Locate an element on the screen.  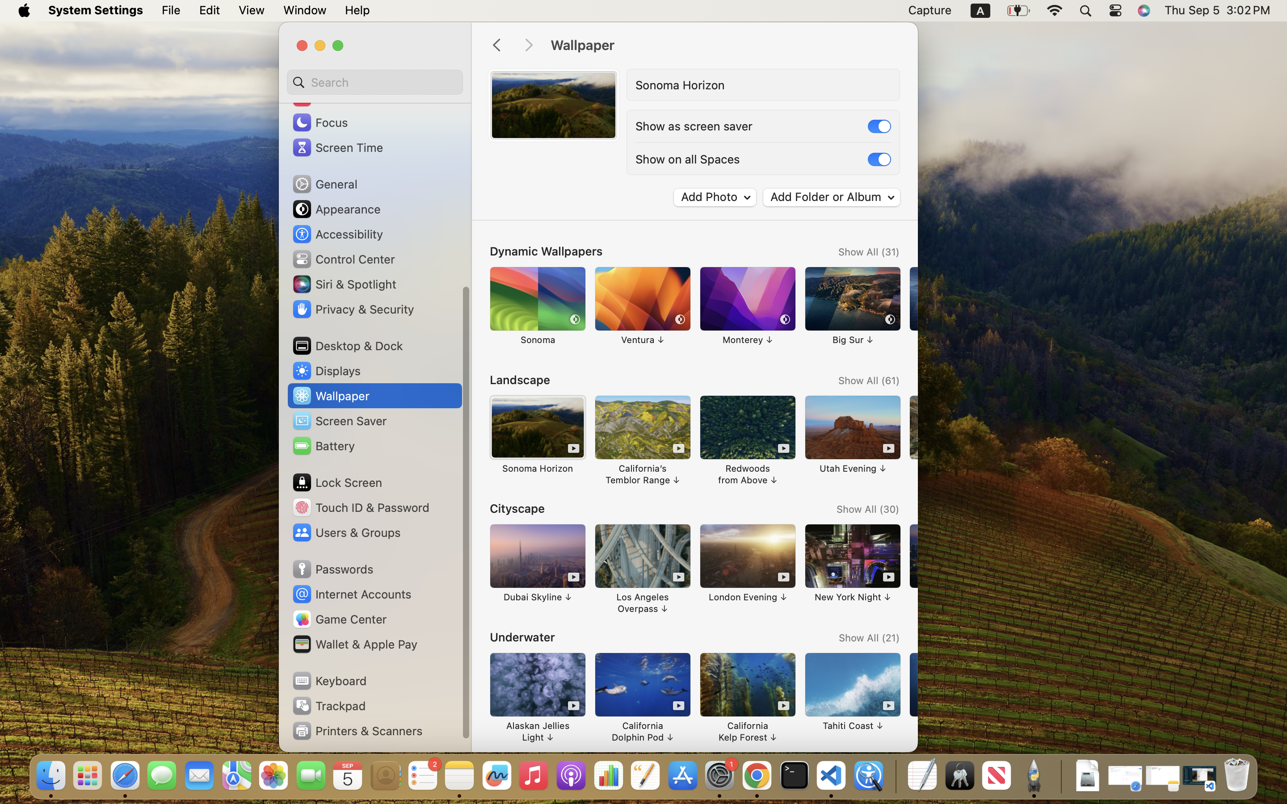
Displays is located at coordinates (326, 371).